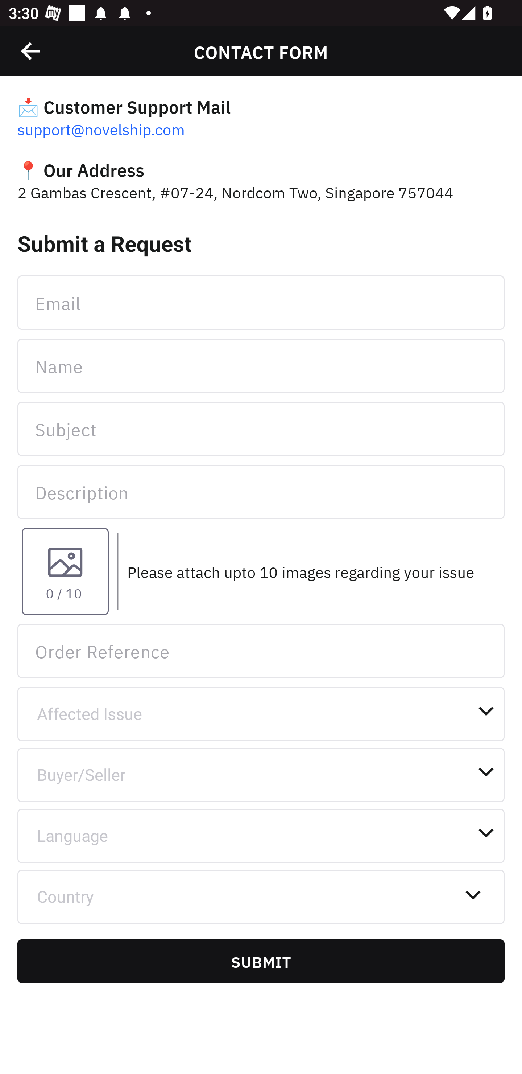 The image size is (522, 1074). Describe the element at coordinates (261, 302) in the screenshot. I see `Email` at that location.